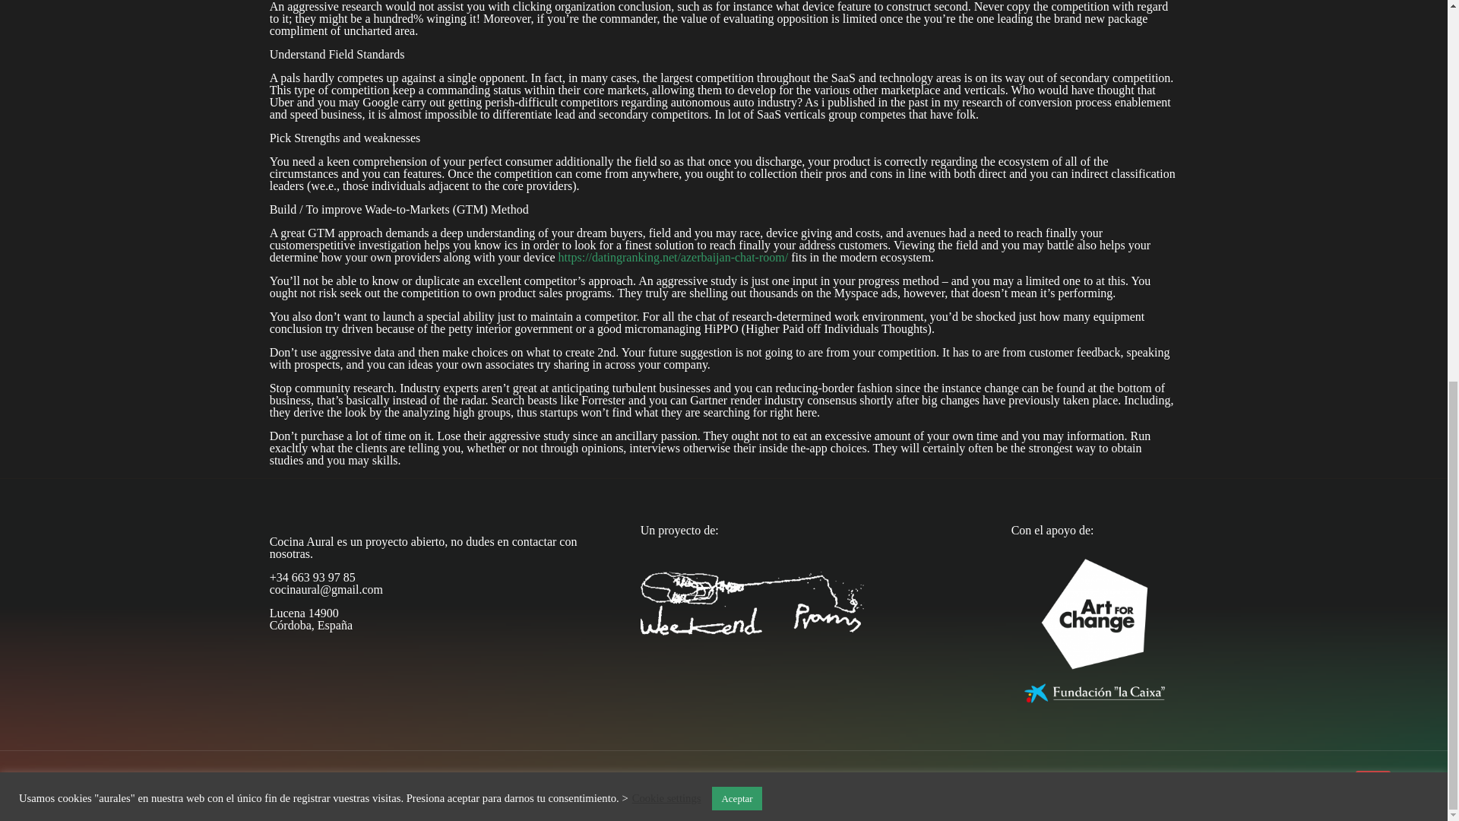  What do you see at coordinates (682, 800) in the screenshot?
I see `Facebook` at bounding box center [682, 800].